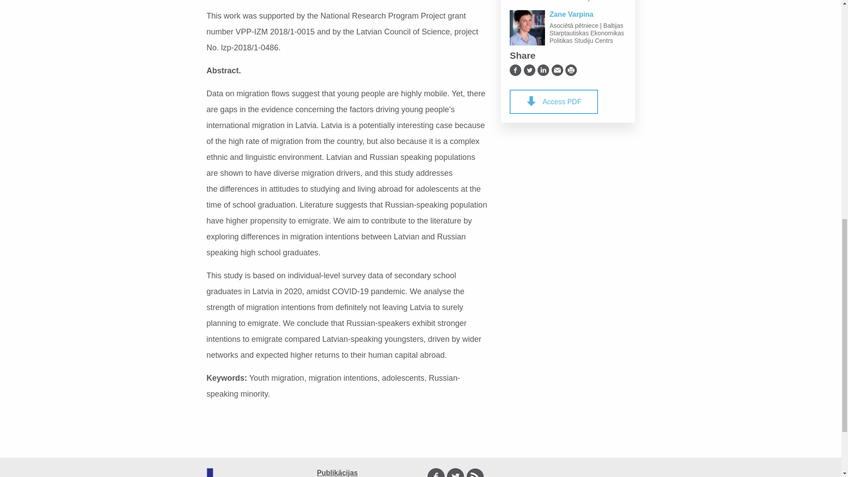 This screenshot has height=477, width=848. I want to click on Share on Facebook, so click(515, 70).